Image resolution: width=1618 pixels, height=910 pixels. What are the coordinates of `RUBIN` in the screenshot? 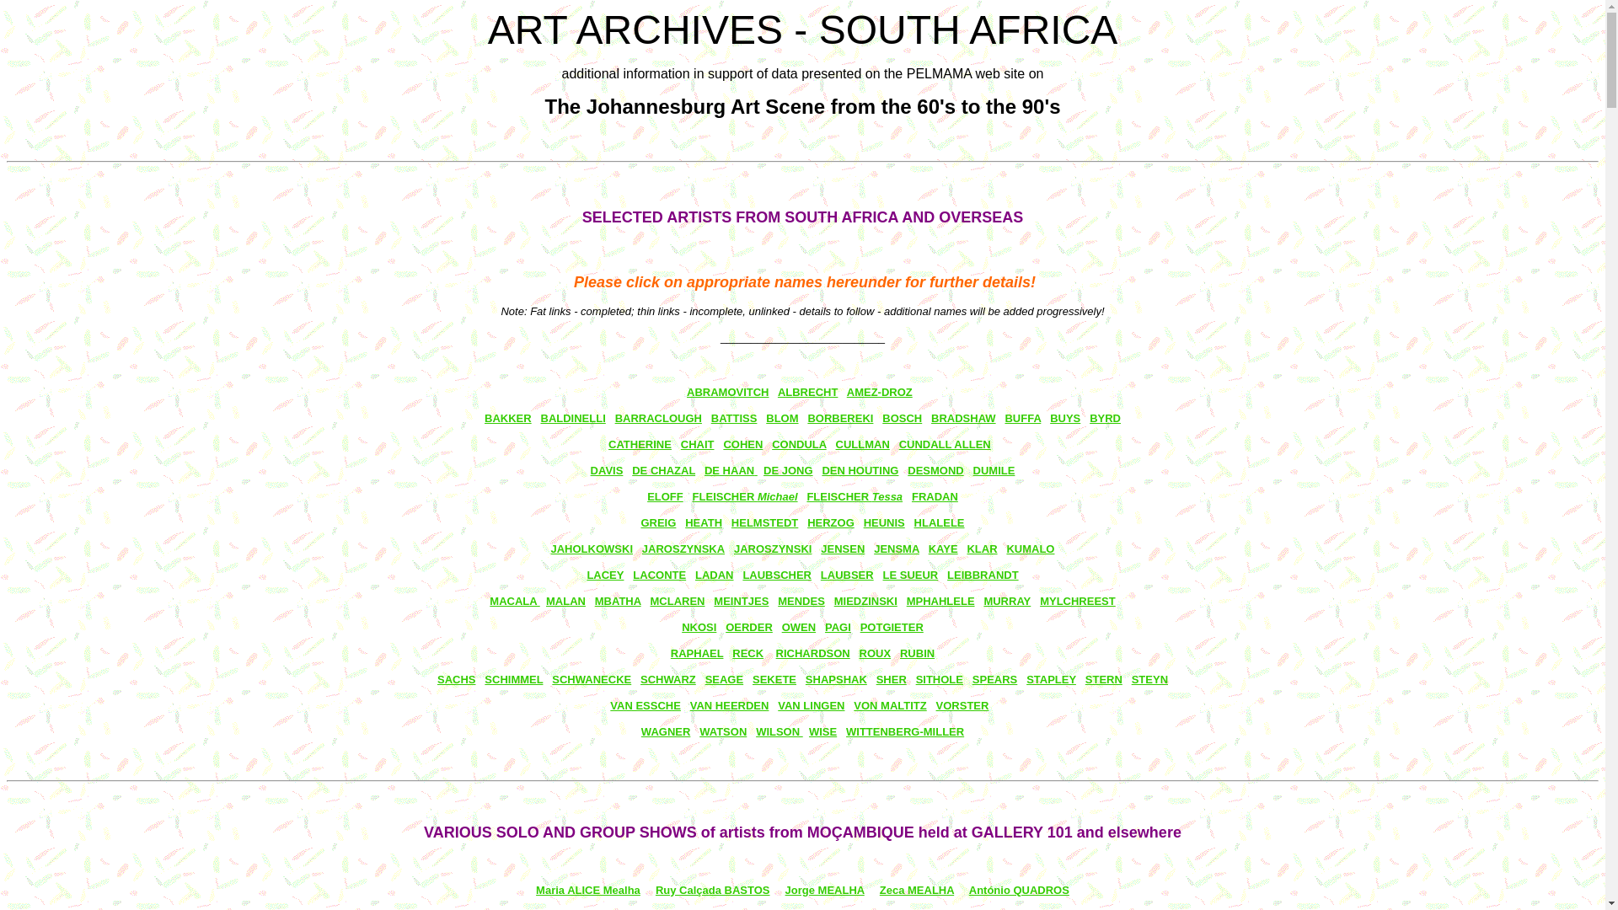 It's located at (917, 654).